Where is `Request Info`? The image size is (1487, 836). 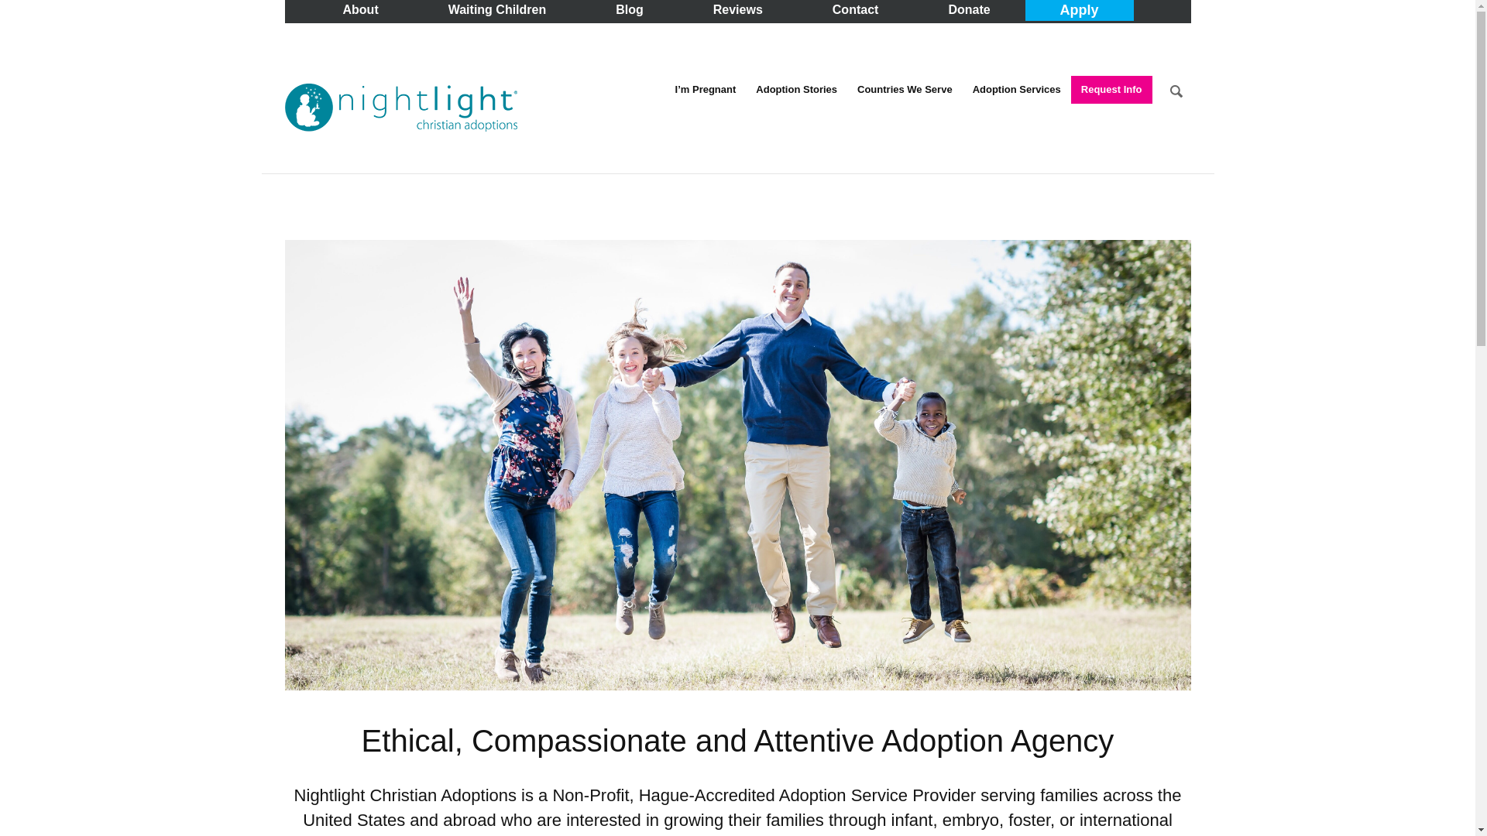
Request Info is located at coordinates (1111, 90).